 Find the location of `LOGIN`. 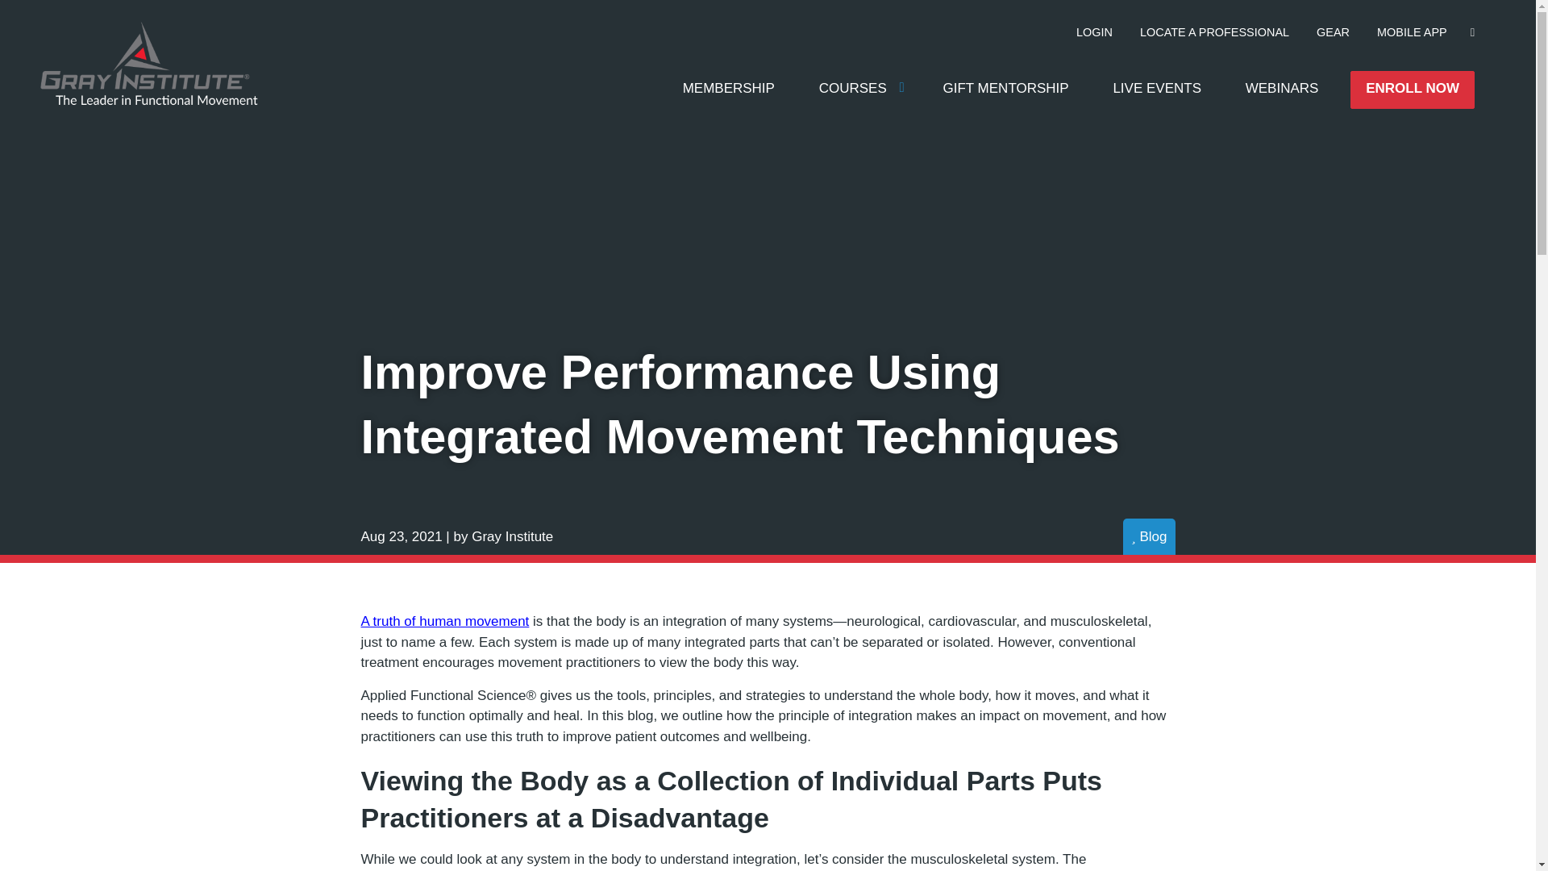

LOGIN is located at coordinates (1095, 32).